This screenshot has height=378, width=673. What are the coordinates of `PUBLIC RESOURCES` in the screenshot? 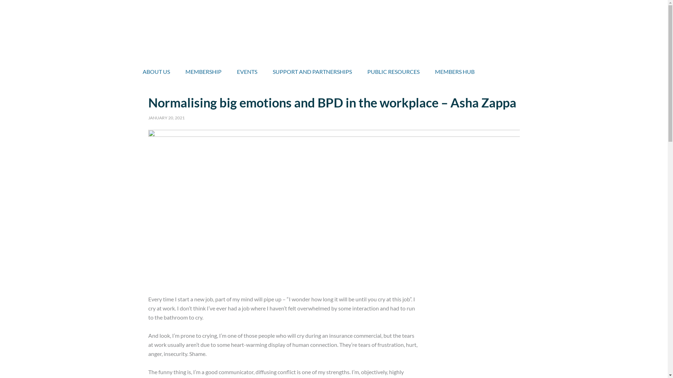 It's located at (393, 71).